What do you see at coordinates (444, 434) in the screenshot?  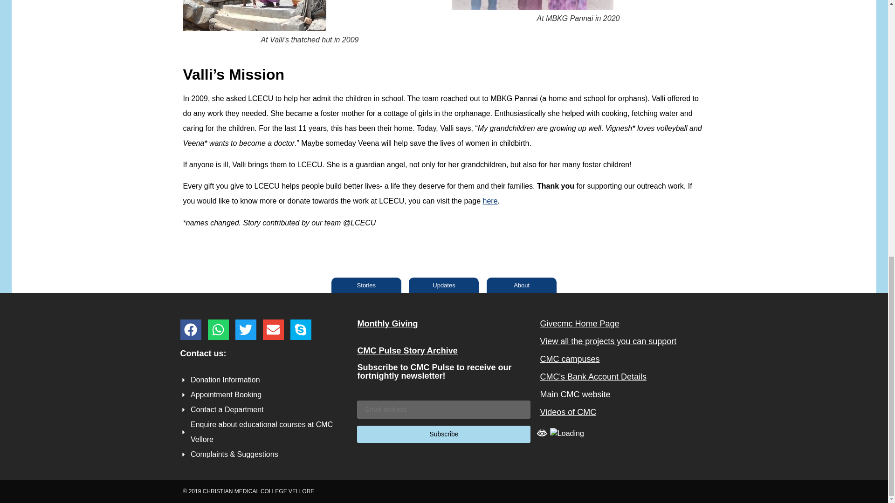 I see `Subscribe` at bounding box center [444, 434].